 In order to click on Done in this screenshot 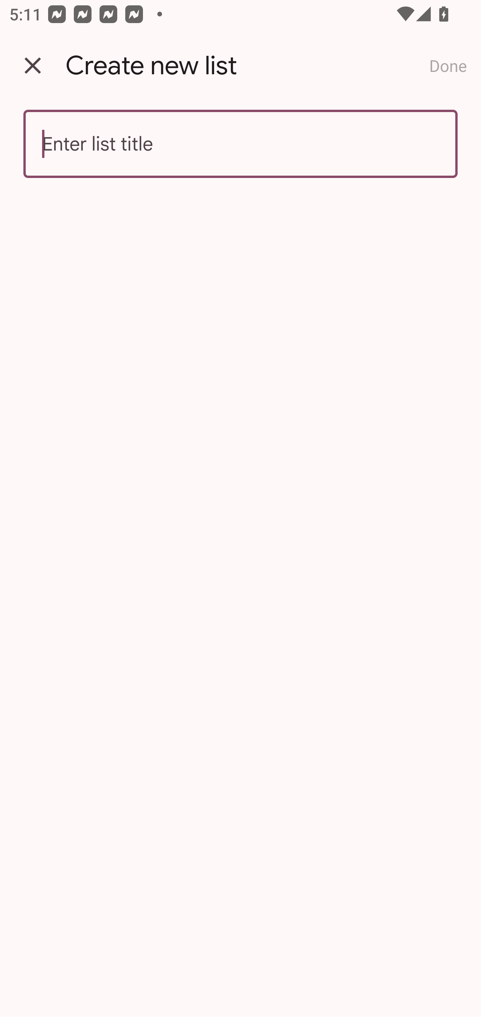, I will do `click(448, 66)`.